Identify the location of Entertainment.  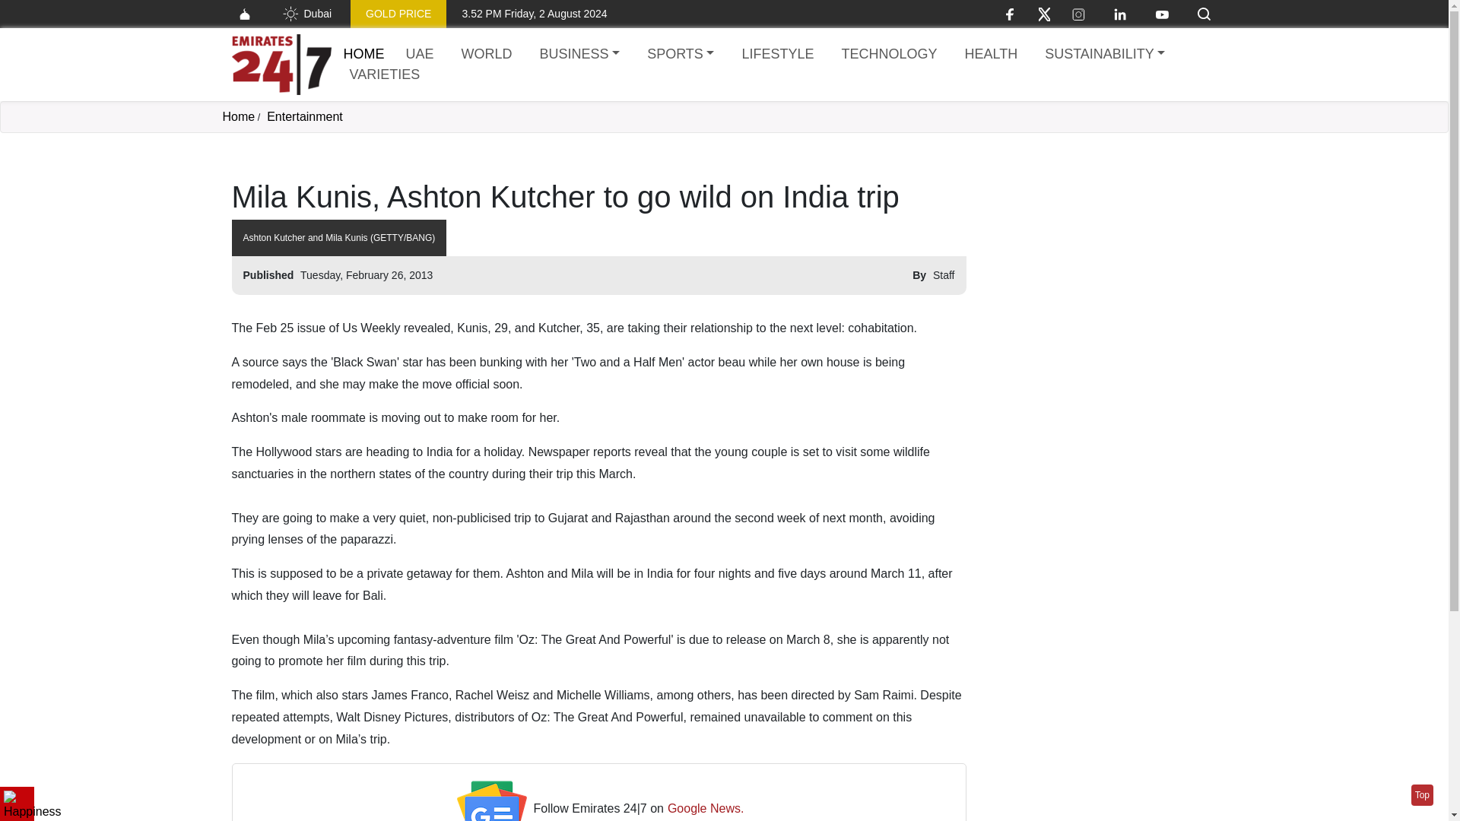
(305, 116).